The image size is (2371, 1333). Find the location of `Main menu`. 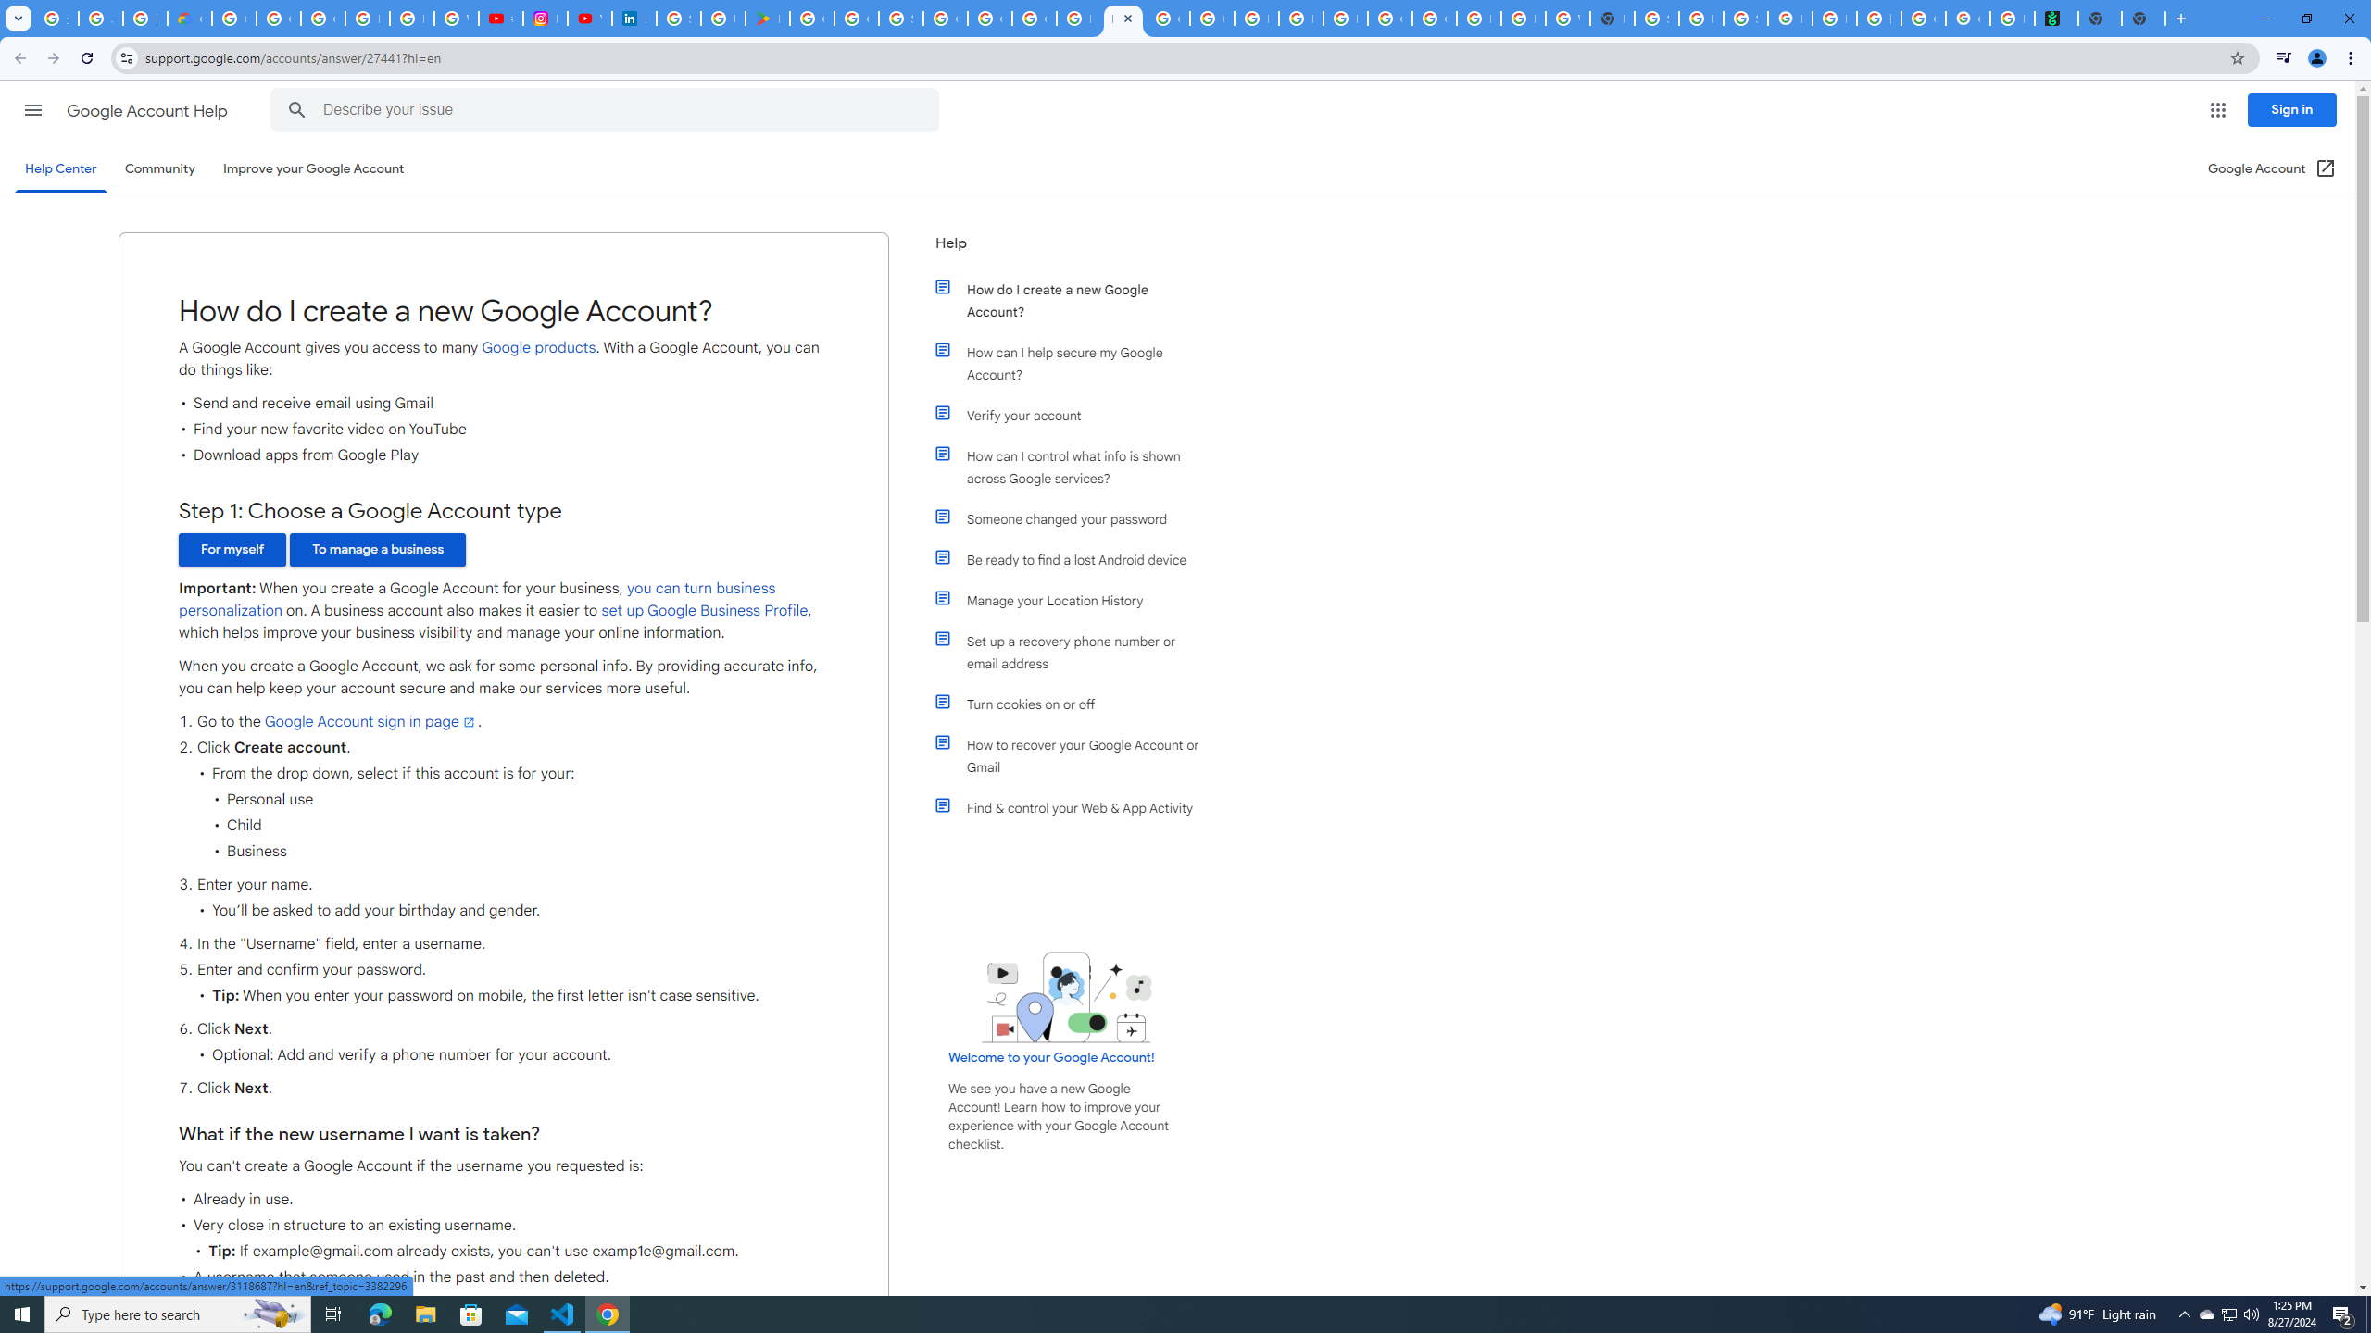

Main menu is located at coordinates (32, 109).